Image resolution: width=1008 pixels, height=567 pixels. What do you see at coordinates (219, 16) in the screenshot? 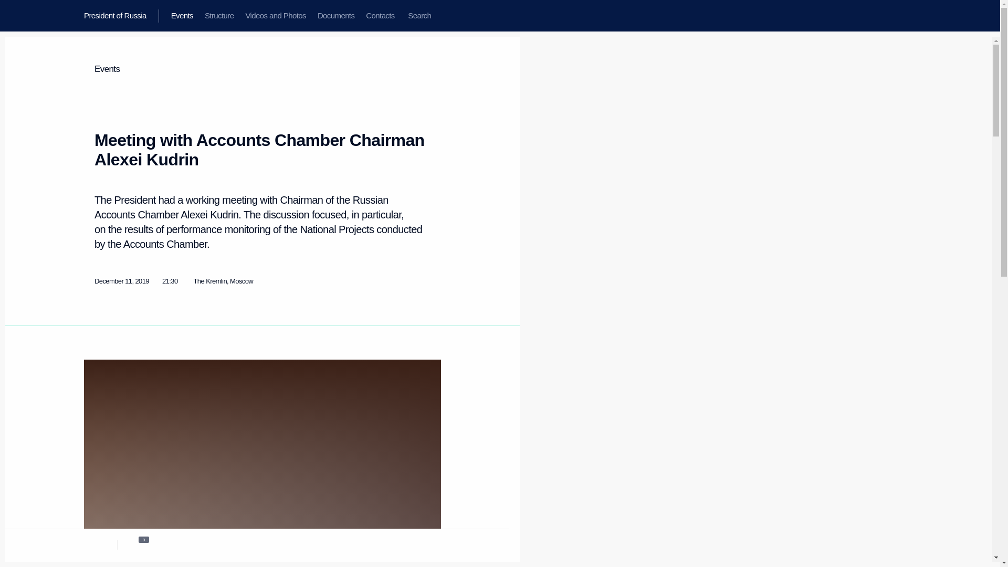
I see `Structure` at bounding box center [219, 16].